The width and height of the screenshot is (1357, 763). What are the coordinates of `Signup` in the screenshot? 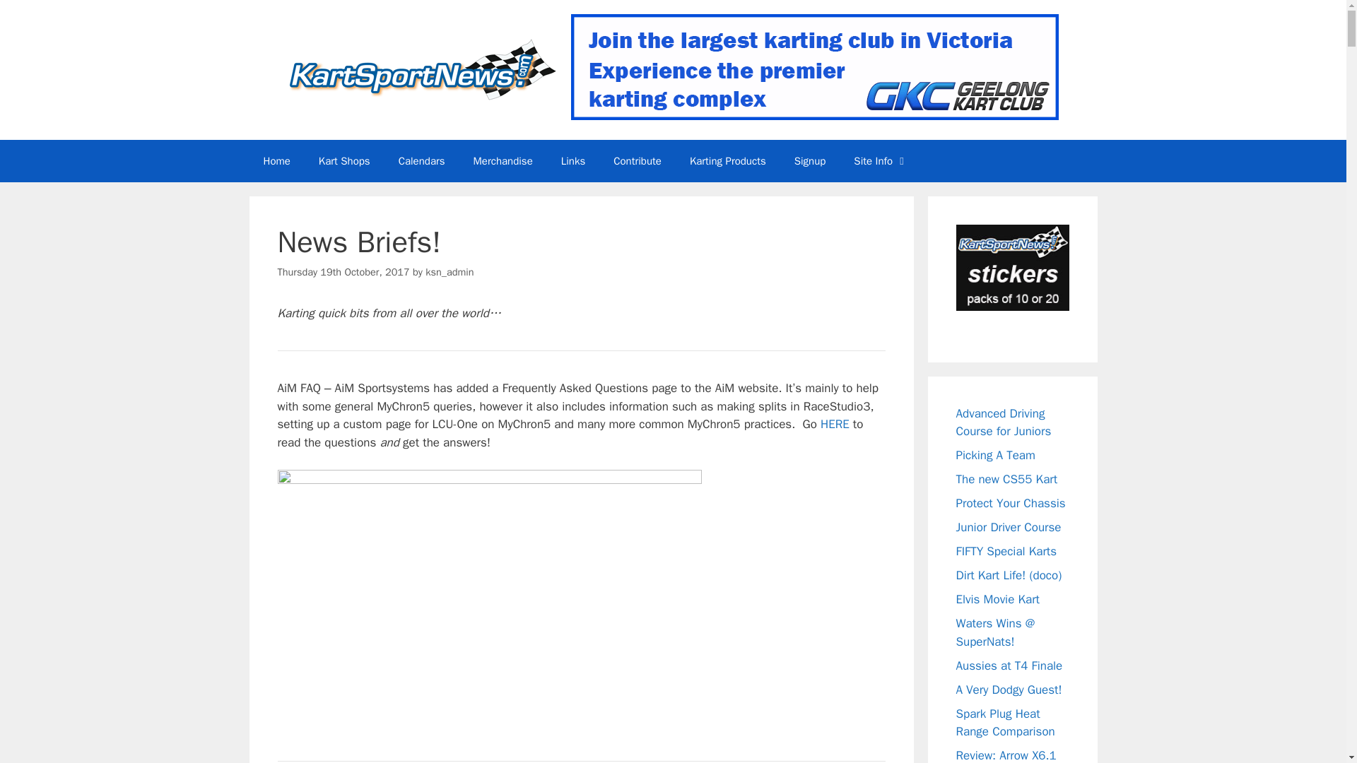 It's located at (810, 161).